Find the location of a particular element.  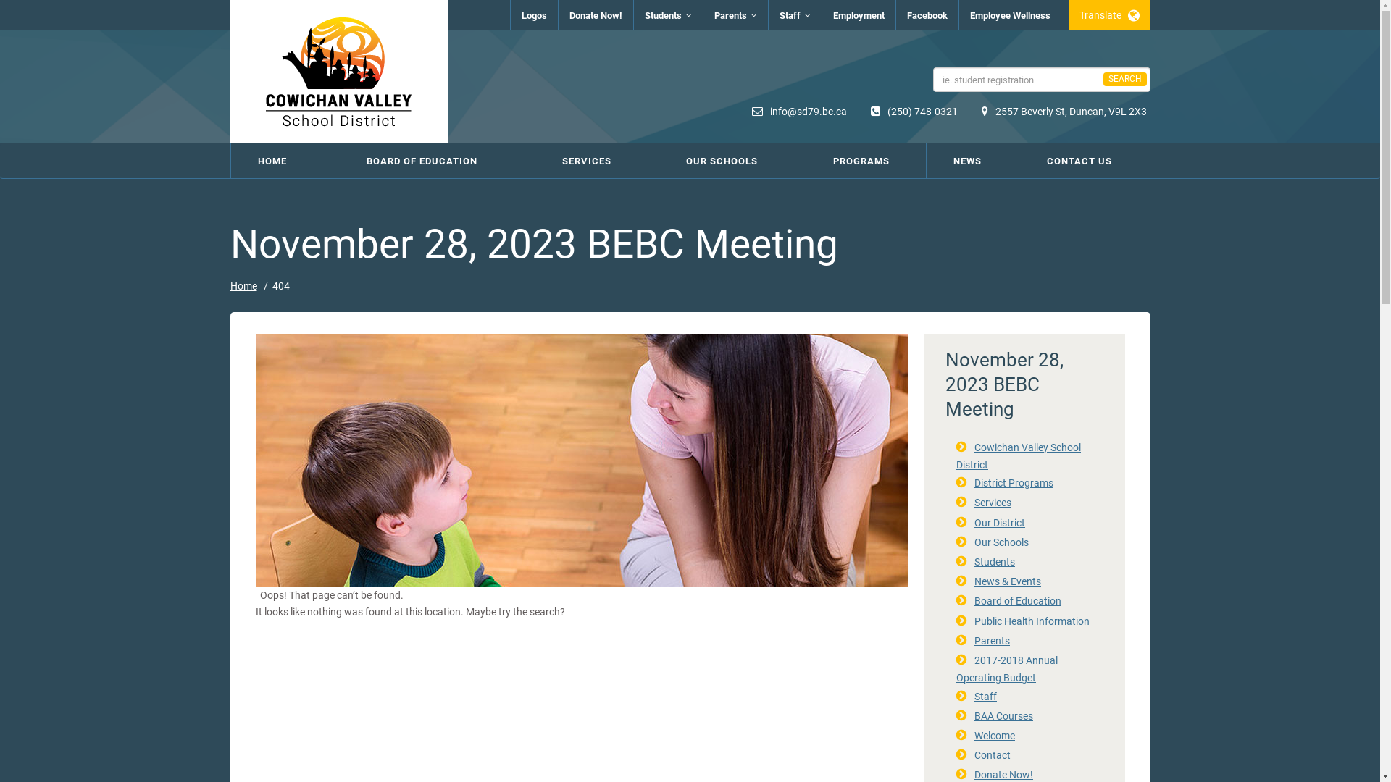

HOME is located at coordinates (272, 161).